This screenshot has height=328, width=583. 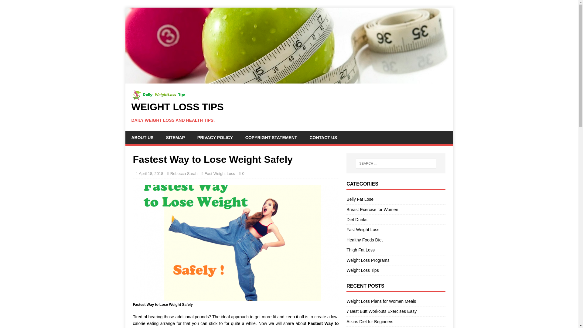 What do you see at coordinates (289, 112) in the screenshot?
I see `CONTACT US` at bounding box center [289, 112].